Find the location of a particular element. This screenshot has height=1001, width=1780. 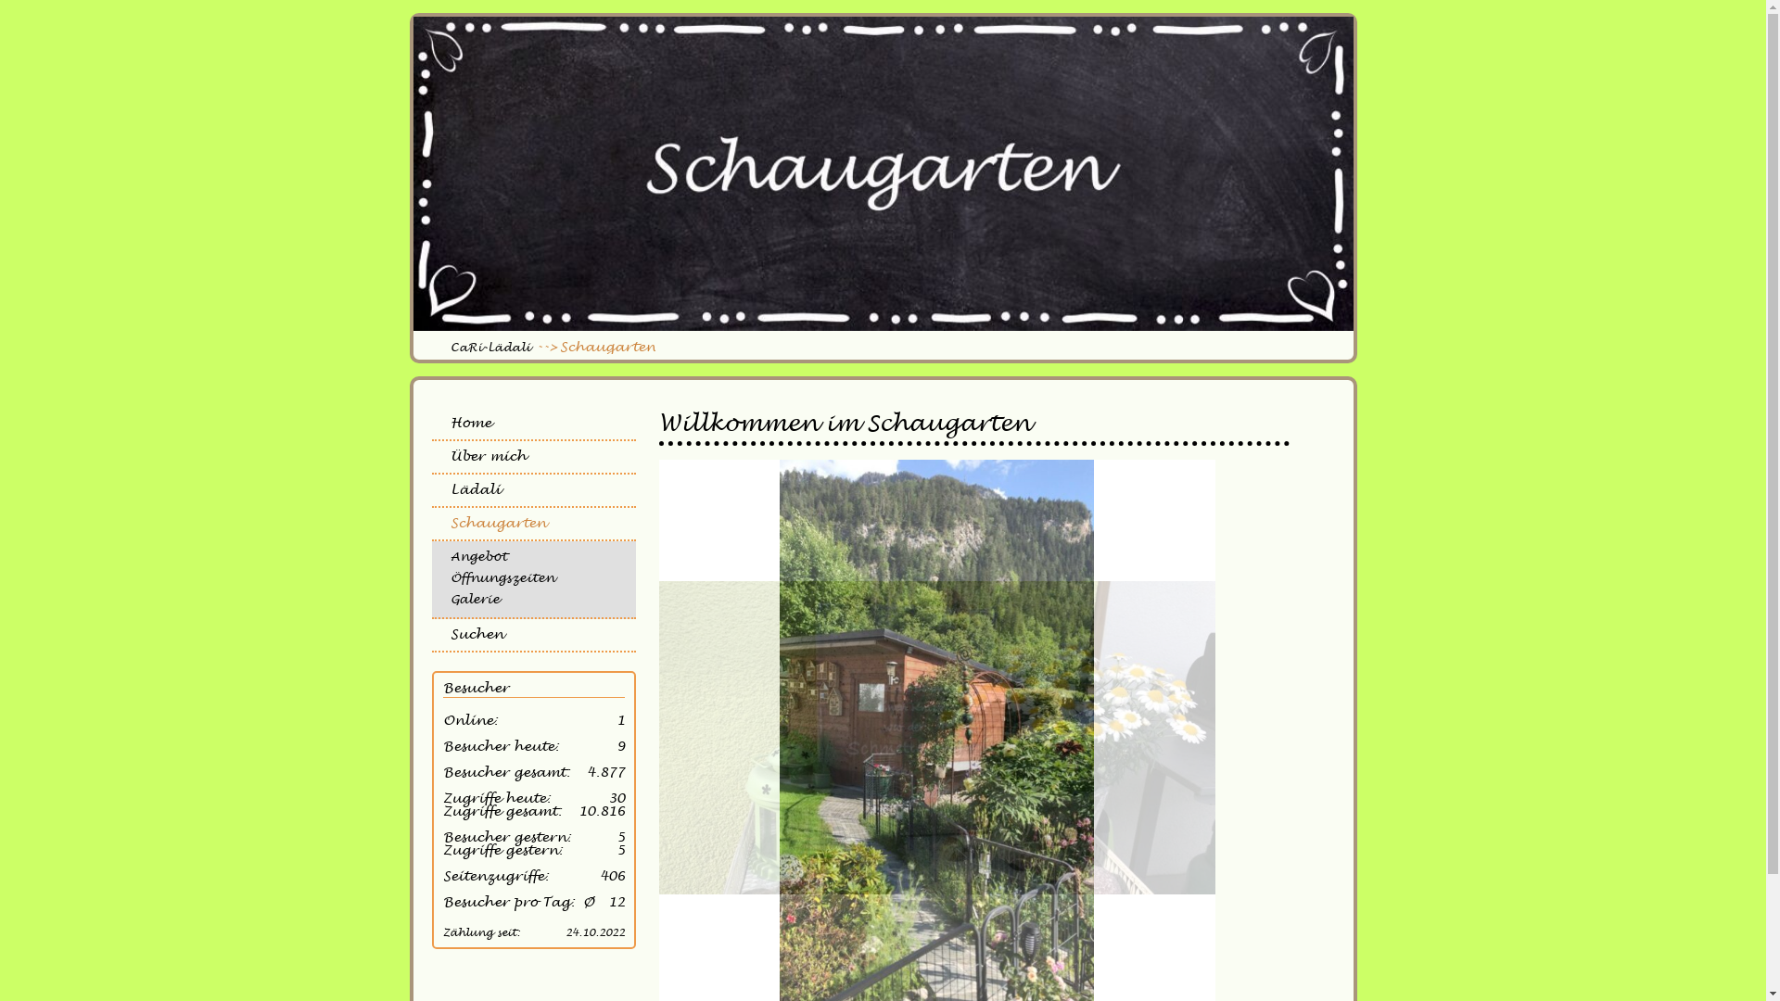

Angebot is located at coordinates (534, 556).